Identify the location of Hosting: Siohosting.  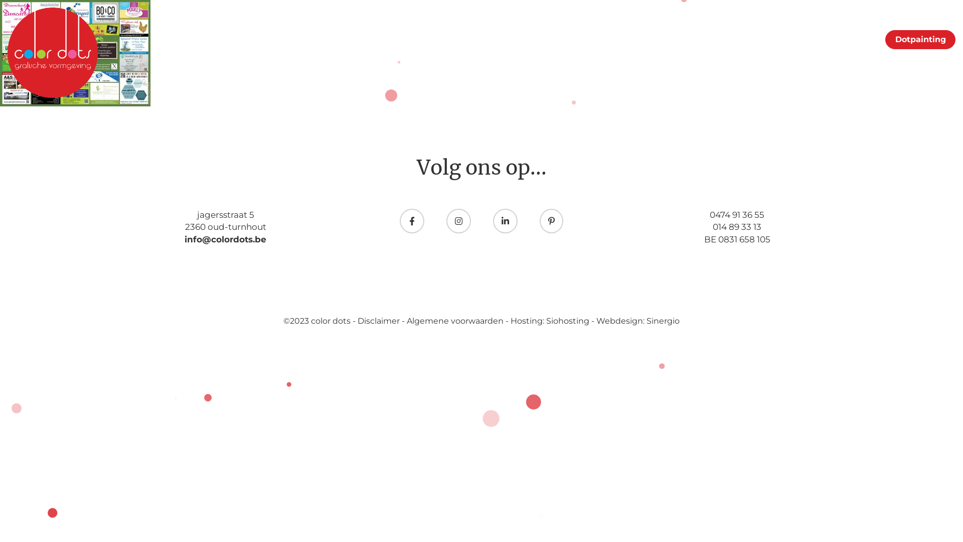
(551, 321).